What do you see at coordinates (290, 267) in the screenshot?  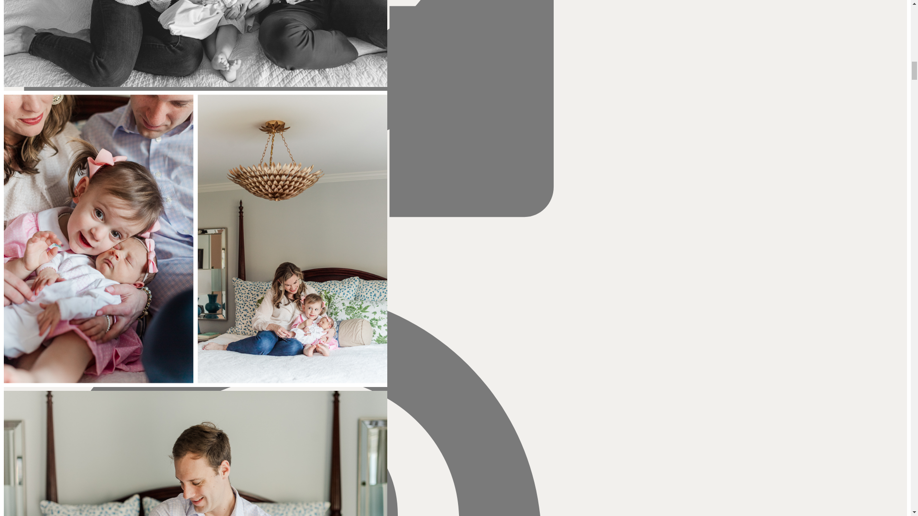 I see `BLOG` at bounding box center [290, 267].